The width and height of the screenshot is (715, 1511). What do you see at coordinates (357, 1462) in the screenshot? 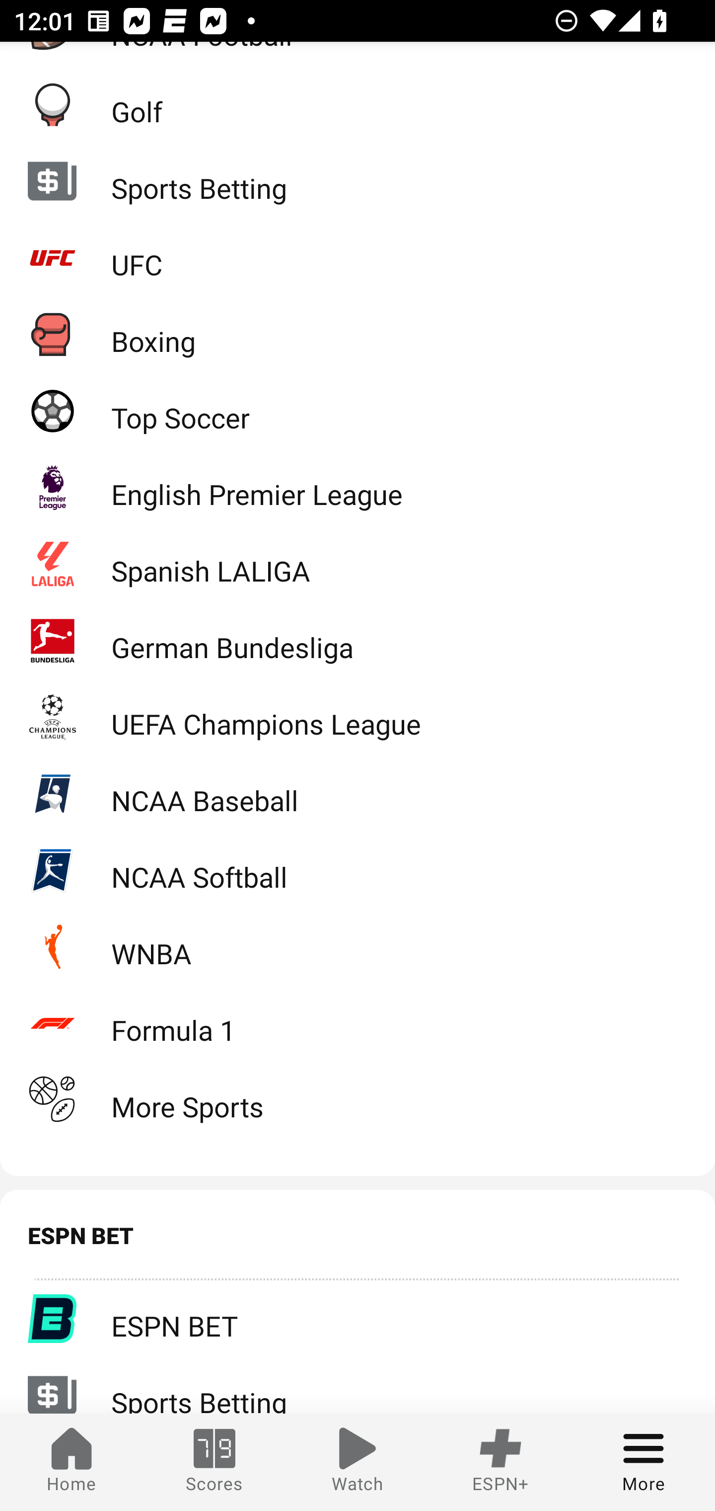
I see `Watch` at bounding box center [357, 1462].